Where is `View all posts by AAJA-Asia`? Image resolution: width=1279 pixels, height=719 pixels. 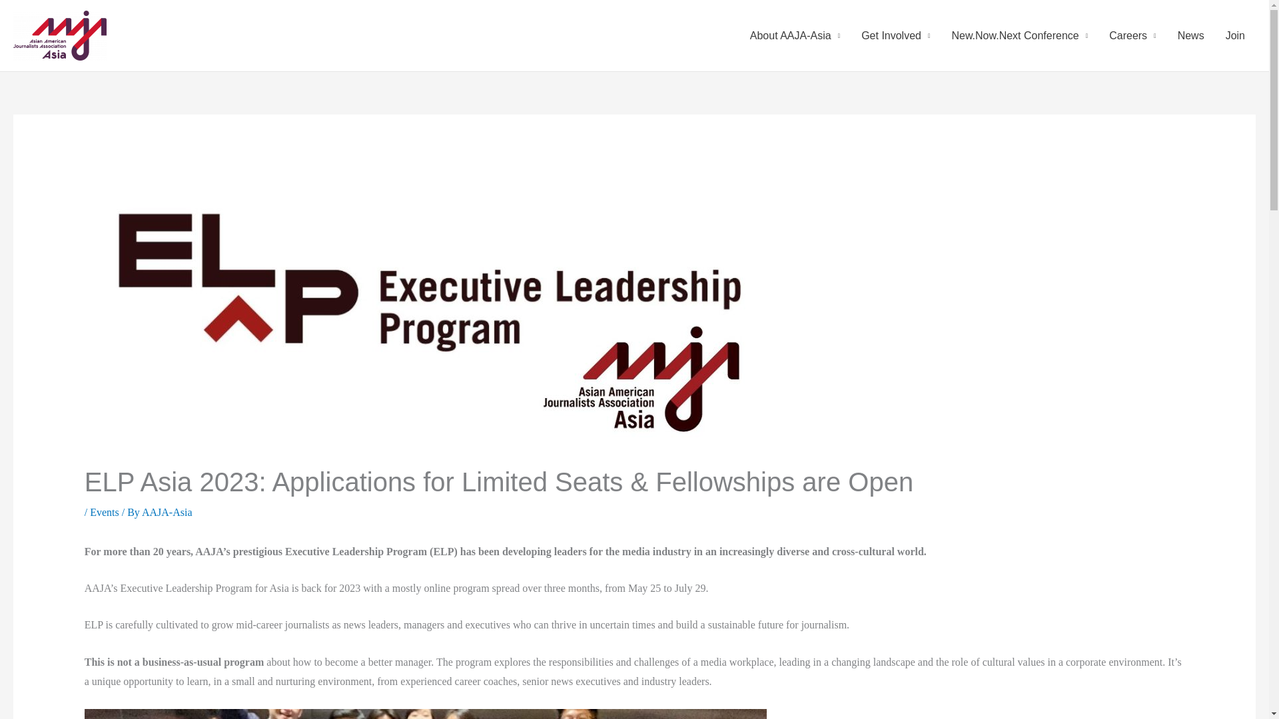
View all posts by AAJA-Asia is located at coordinates (167, 512).